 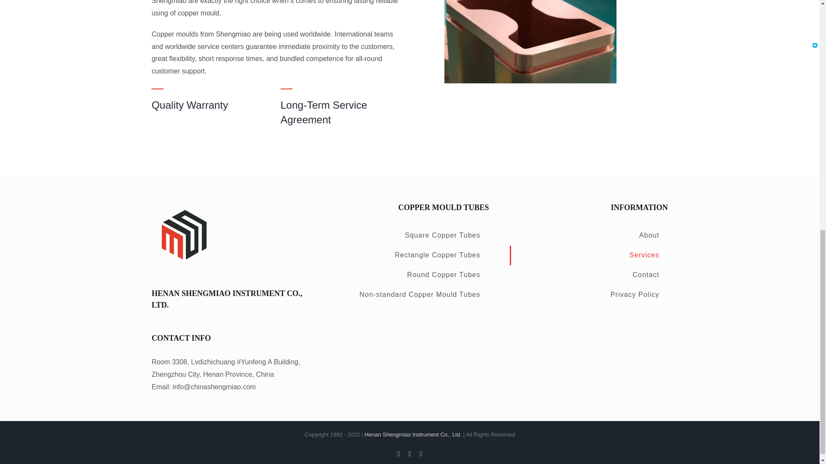 I want to click on Contact, so click(x=589, y=275).